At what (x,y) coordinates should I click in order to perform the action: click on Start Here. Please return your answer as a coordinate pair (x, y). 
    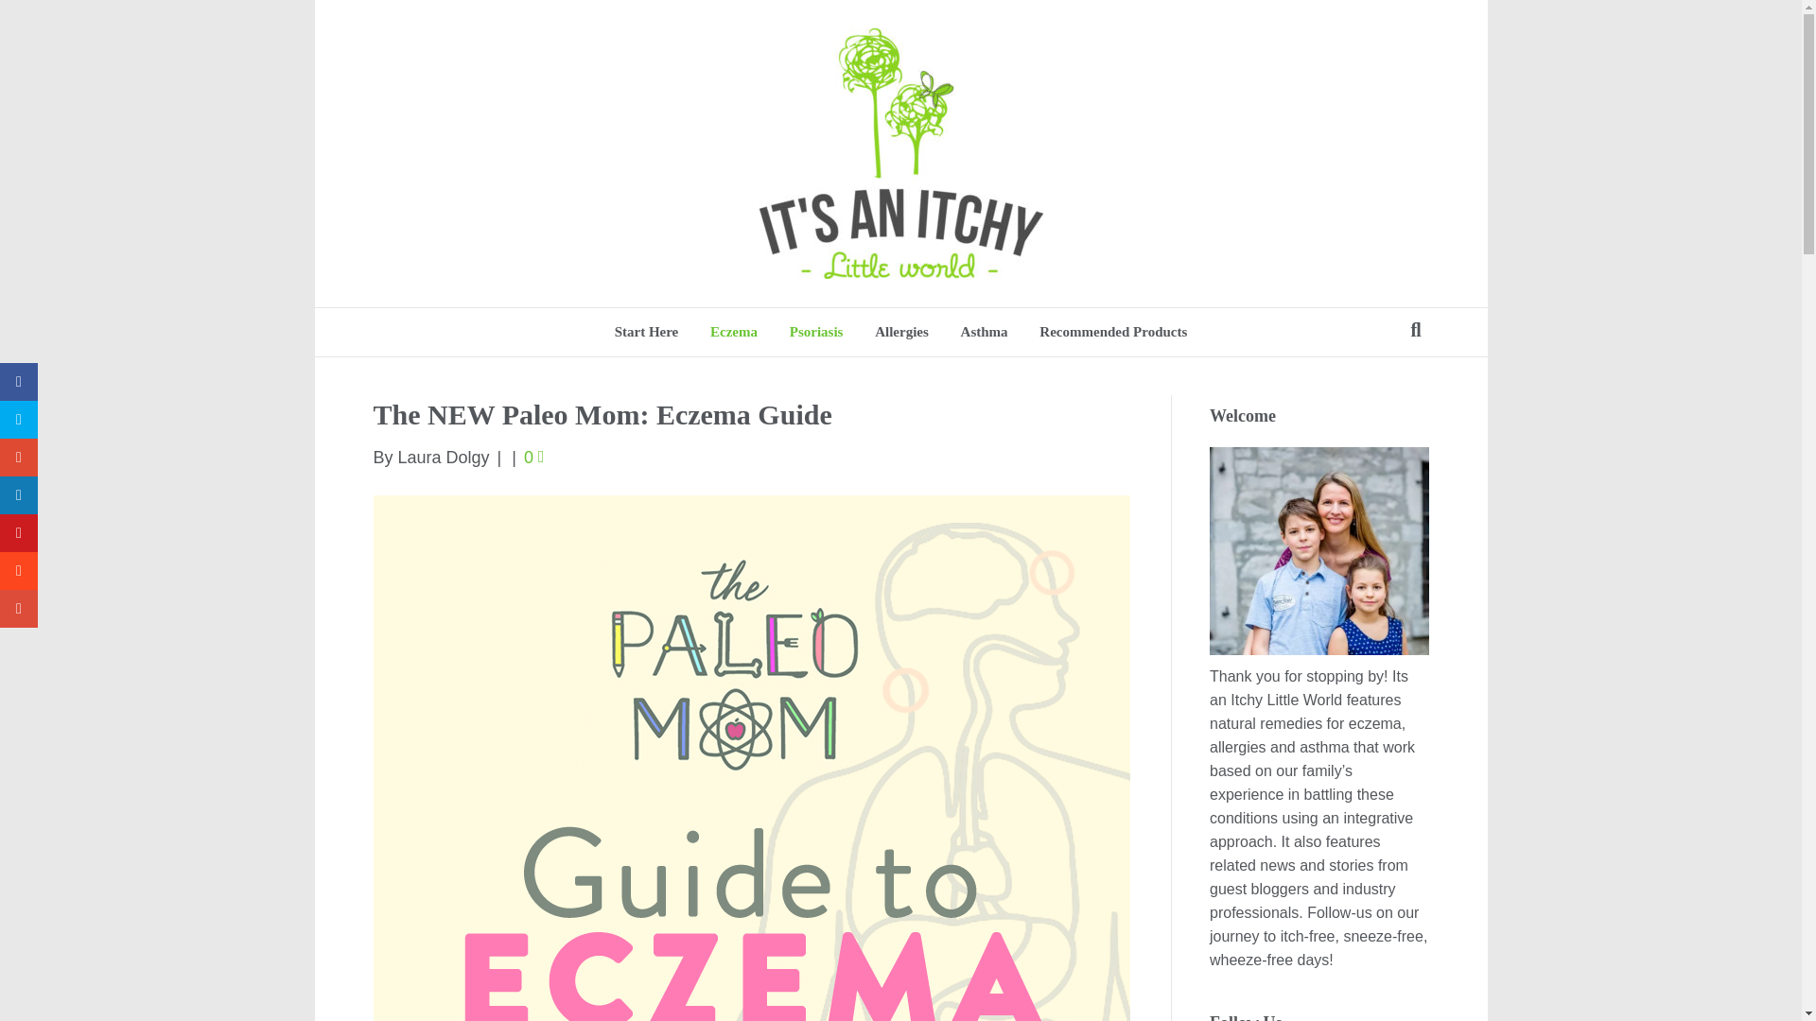
    Looking at the image, I should click on (647, 332).